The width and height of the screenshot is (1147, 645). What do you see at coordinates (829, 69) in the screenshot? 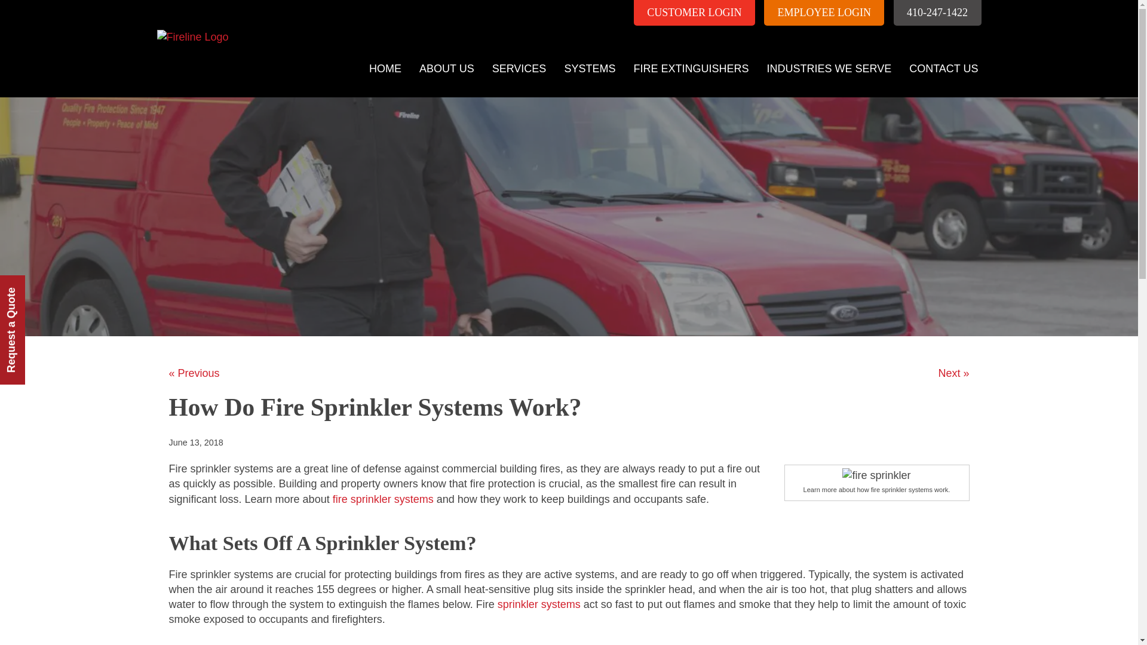
I see `INDUSTRIES WE SERVE` at bounding box center [829, 69].